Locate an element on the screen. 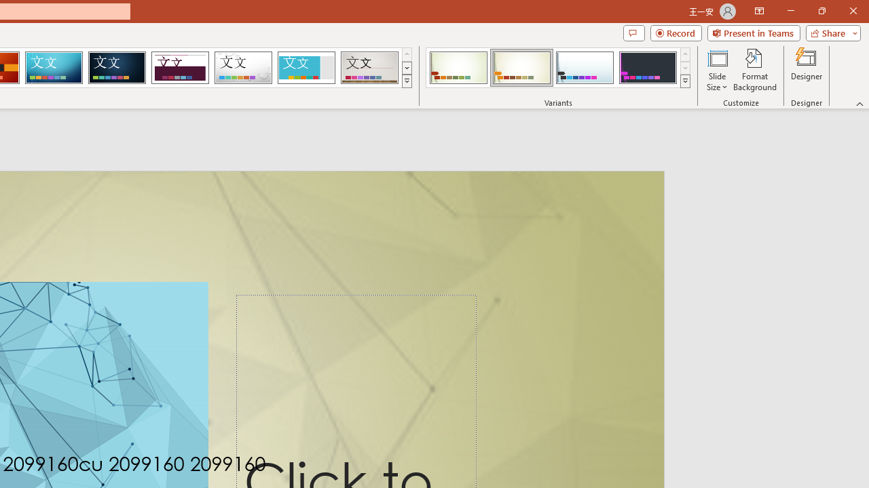 This screenshot has height=488, width=869. Variants is located at coordinates (686, 81).